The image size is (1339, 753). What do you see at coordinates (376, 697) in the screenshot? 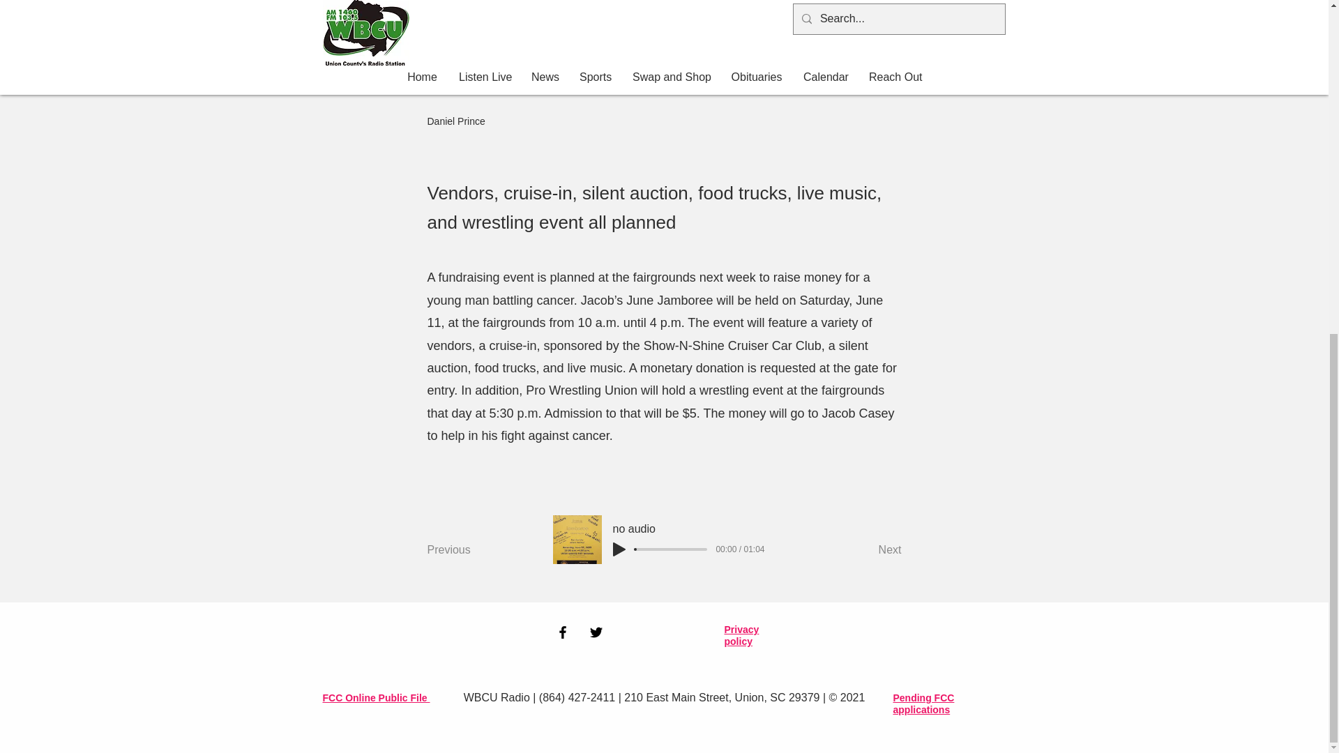
I see `FCC Online Public File ` at bounding box center [376, 697].